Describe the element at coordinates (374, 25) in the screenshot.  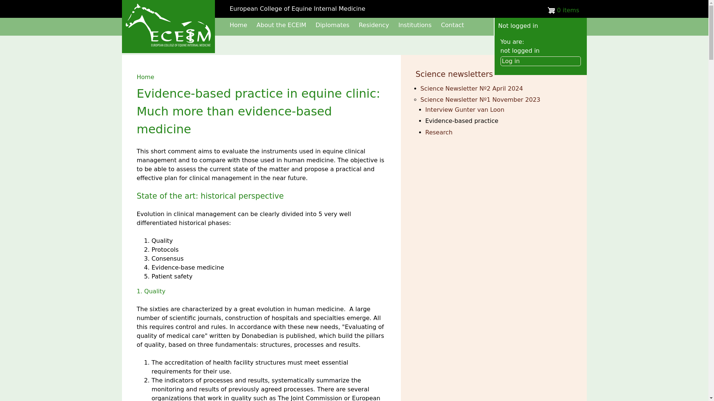
I see `Residency` at that location.